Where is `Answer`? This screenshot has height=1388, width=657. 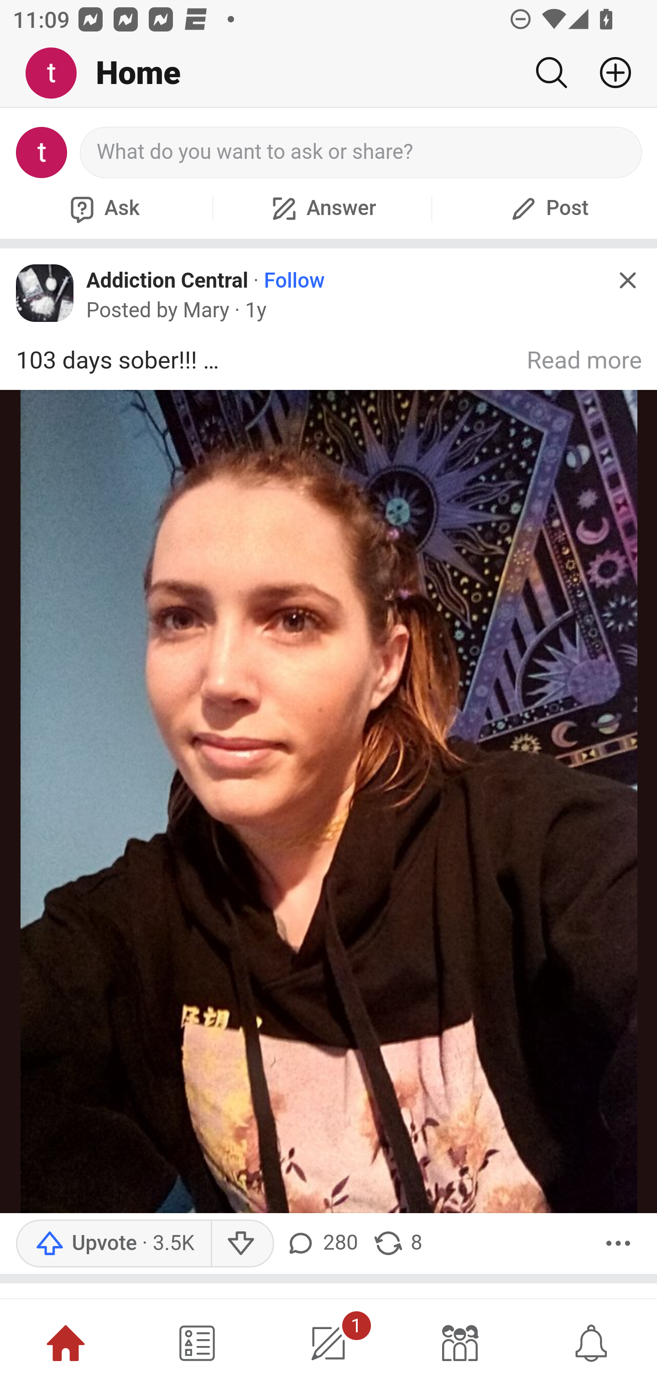
Answer is located at coordinates (322, 208).